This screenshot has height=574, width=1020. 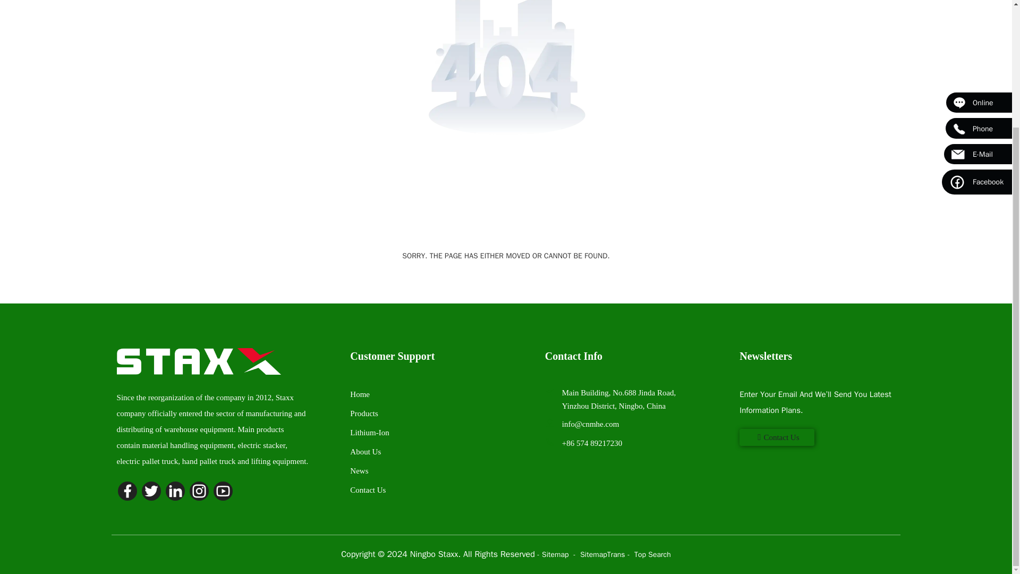 What do you see at coordinates (365, 452) in the screenshot?
I see `About Us` at bounding box center [365, 452].